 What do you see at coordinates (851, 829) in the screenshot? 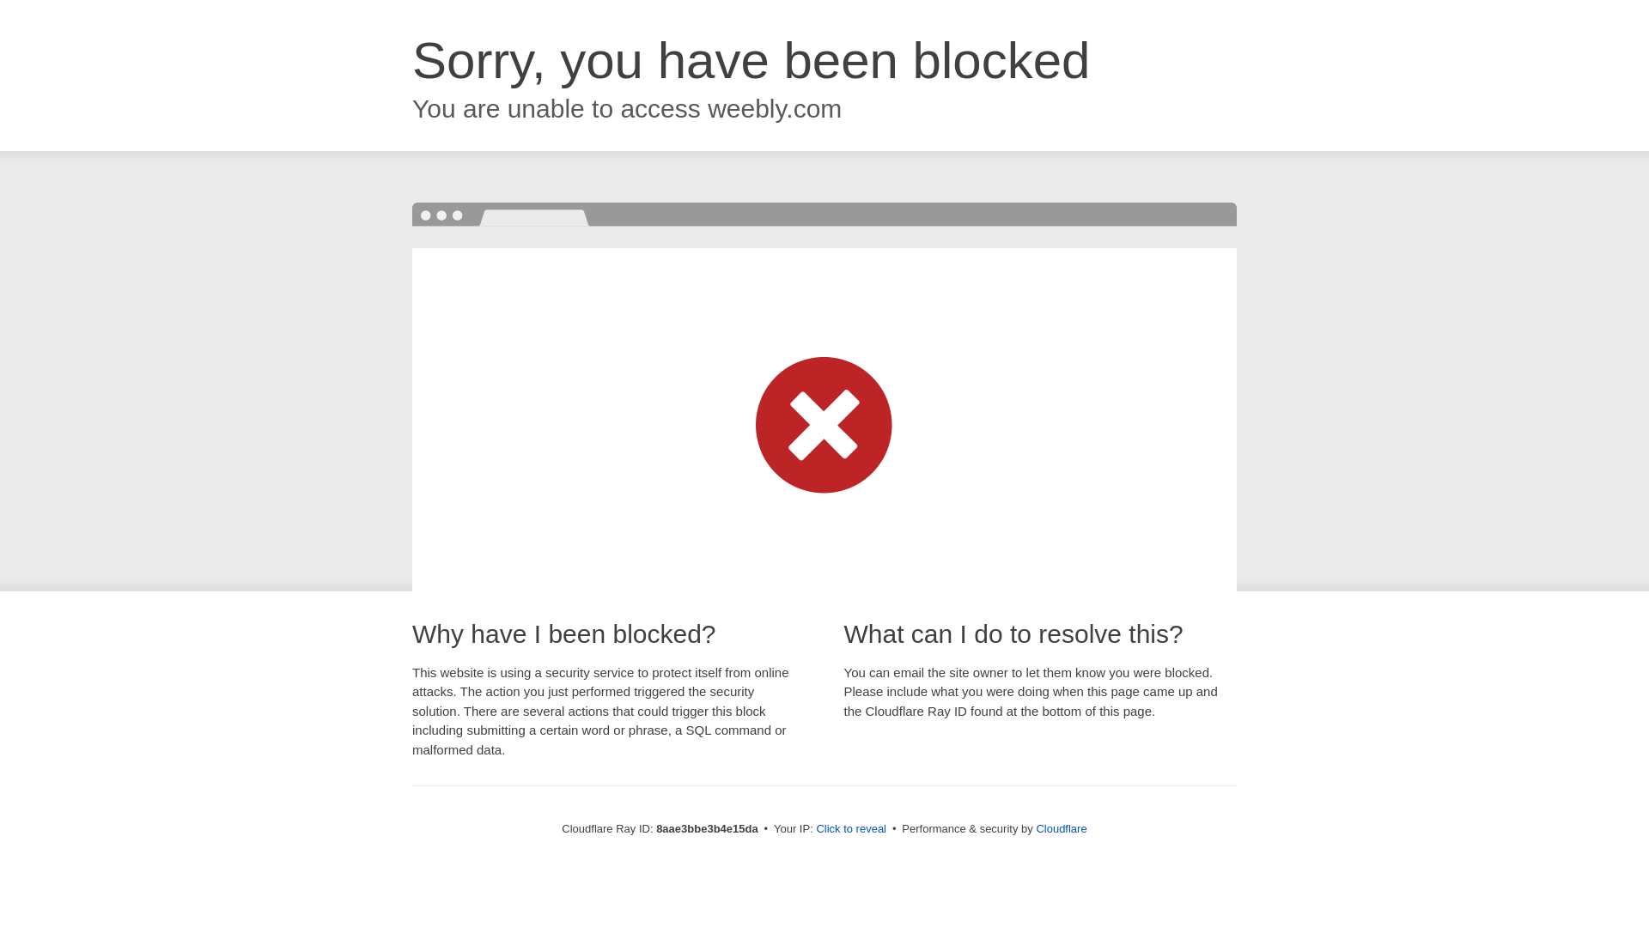
I see `Click to reveal` at bounding box center [851, 829].